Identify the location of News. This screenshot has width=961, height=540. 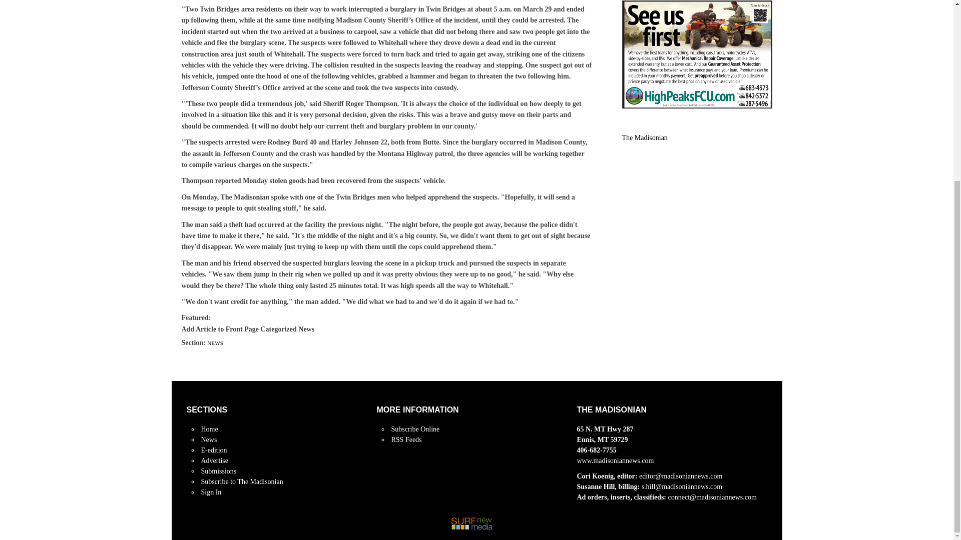
(209, 439).